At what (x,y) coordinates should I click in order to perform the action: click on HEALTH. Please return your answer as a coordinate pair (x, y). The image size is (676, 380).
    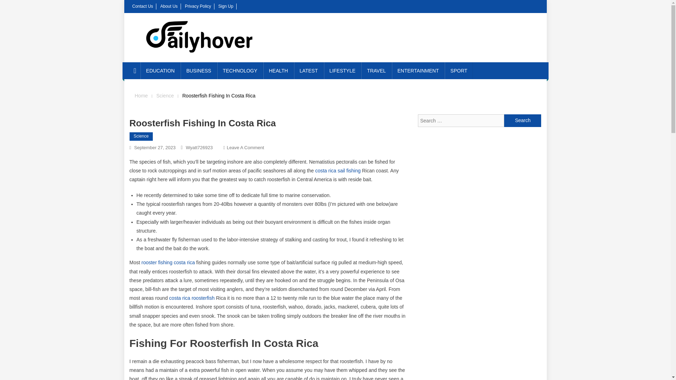
    Looking at the image, I should click on (278, 70).